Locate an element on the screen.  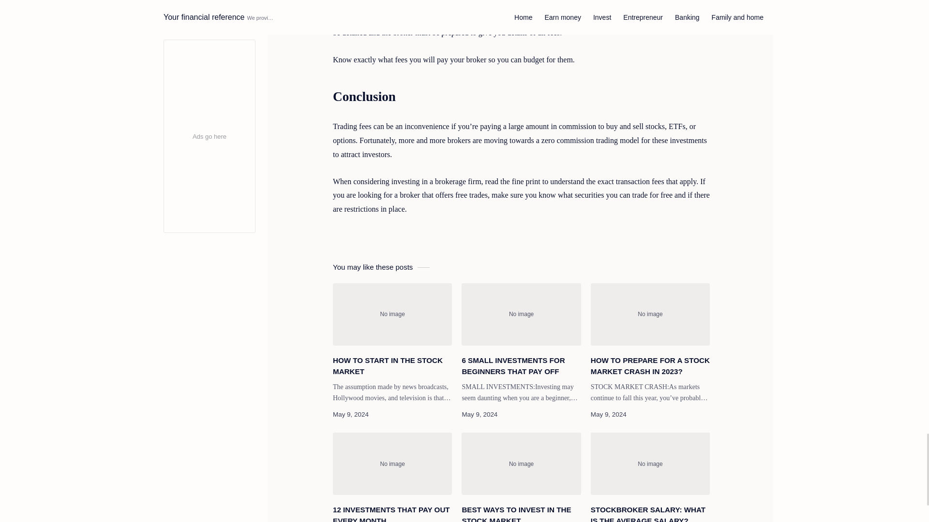
HOW TO PREPARE FOR A STOCK MARKET CRASH IN 2023? is located at coordinates (650, 366).